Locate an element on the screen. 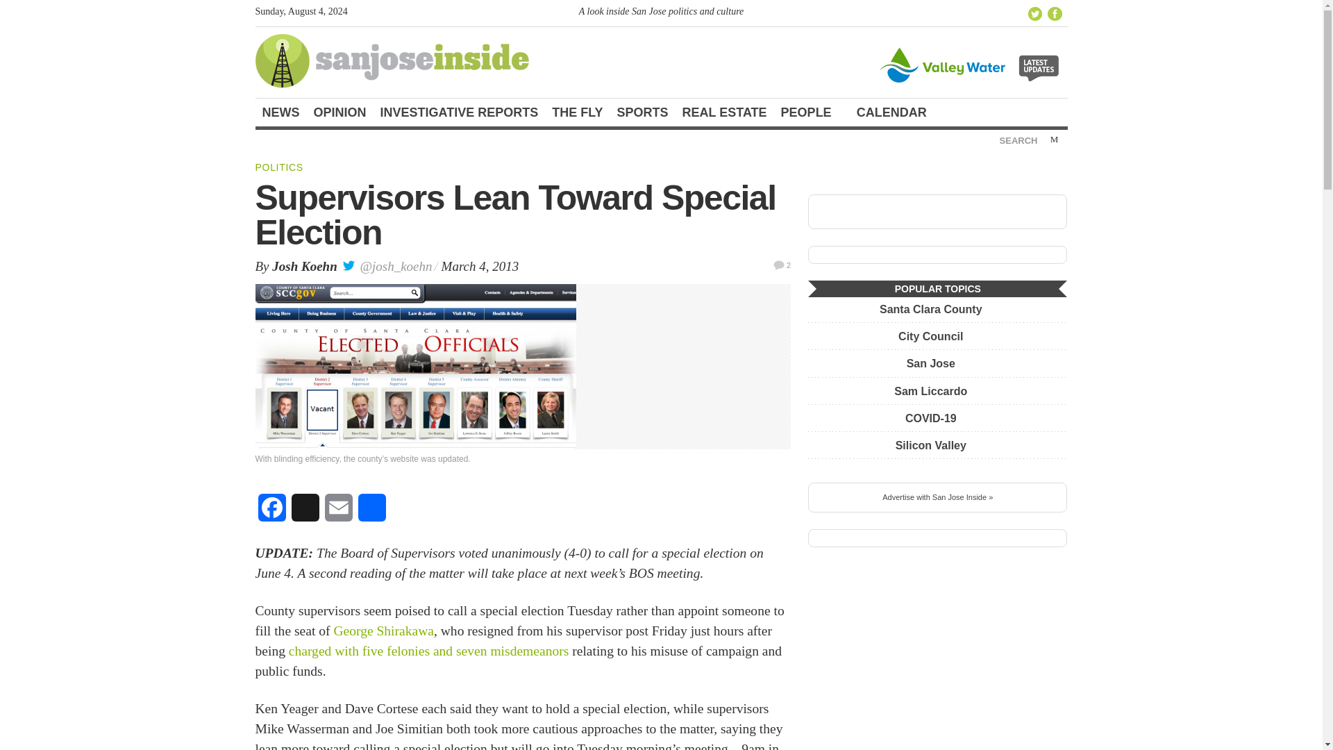  Investigative Reports is located at coordinates (459, 112).